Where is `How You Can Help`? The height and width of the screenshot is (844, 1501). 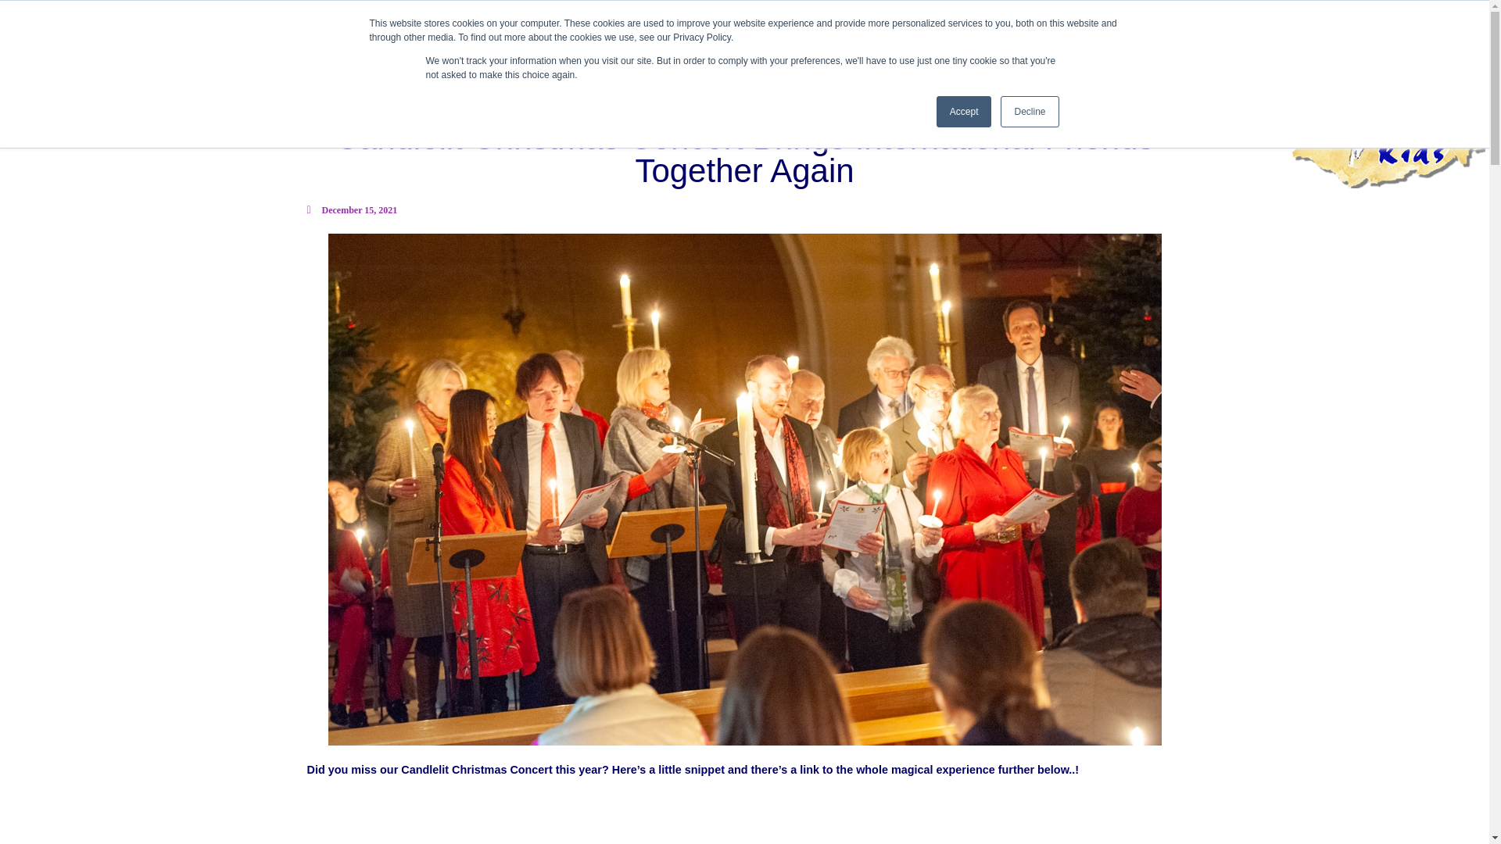 How You Can Help is located at coordinates (486, 27).